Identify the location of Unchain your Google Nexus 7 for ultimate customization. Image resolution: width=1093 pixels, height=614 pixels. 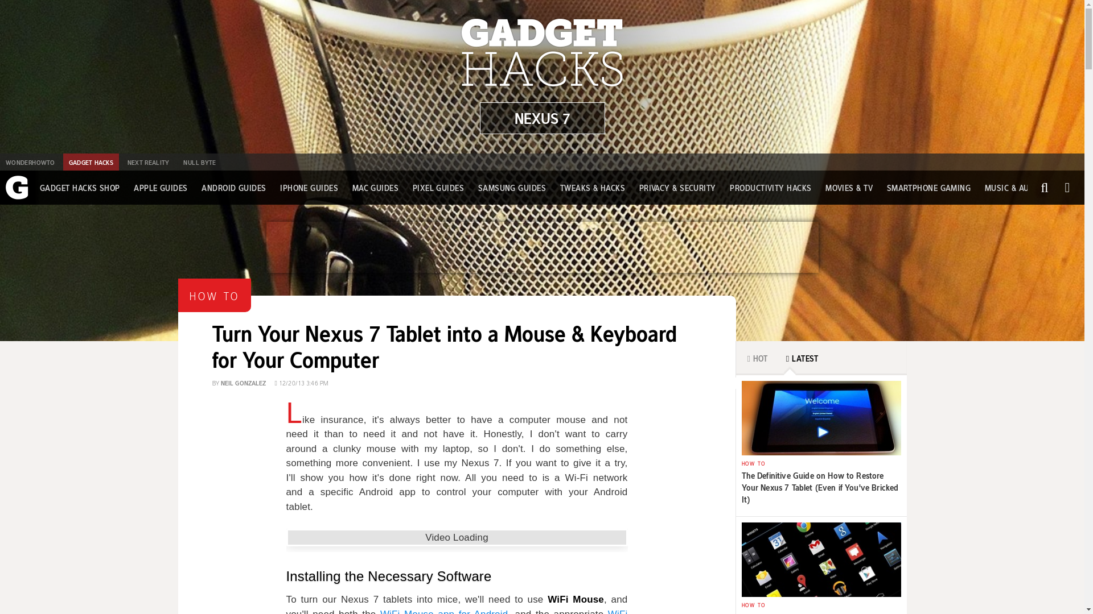
(542, 118).